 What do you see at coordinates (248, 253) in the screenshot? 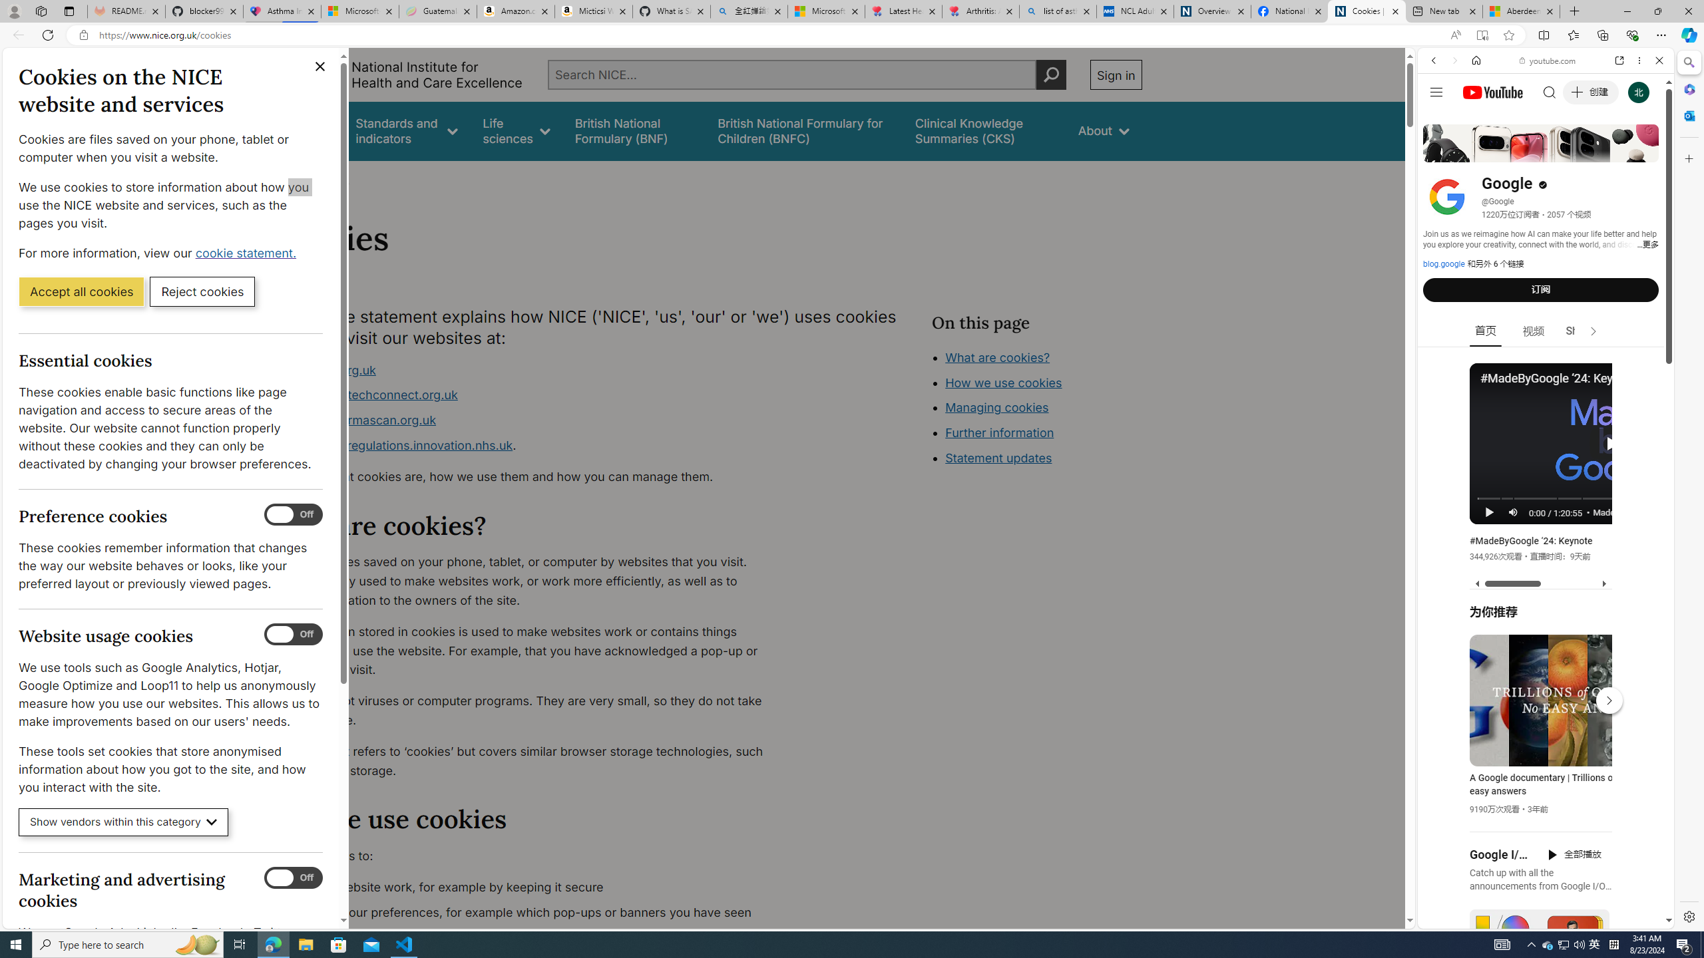
I see `cookie statement. (Opens in a new window)` at bounding box center [248, 253].